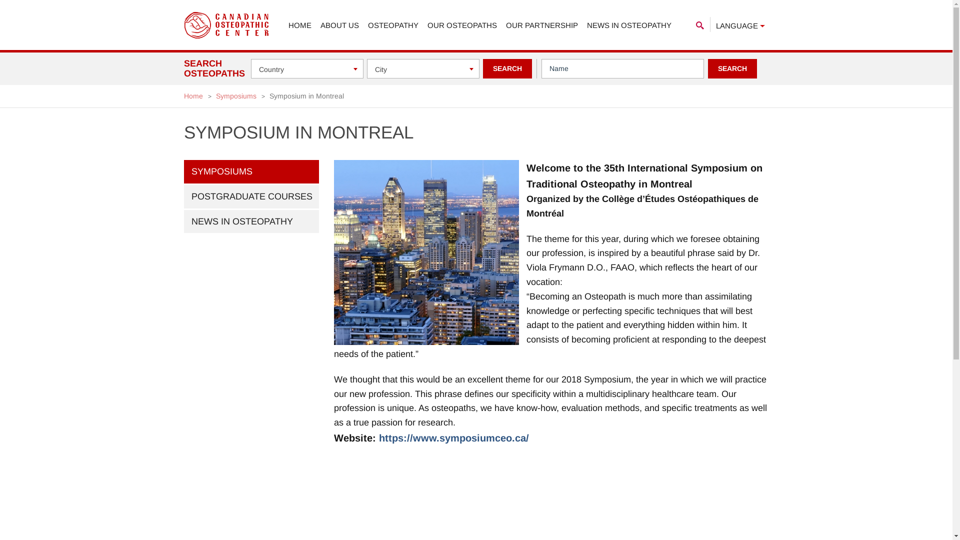  I want to click on NEWS IN OSTEOPATHY, so click(251, 222).